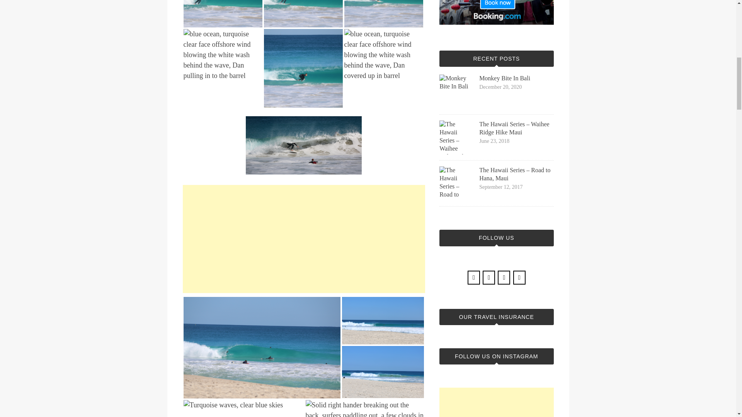 The image size is (742, 417). Describe the element at coordinates (223, 14) in the screenshot. I see `Surfing Perth, Sun Surf Soul` at that location.